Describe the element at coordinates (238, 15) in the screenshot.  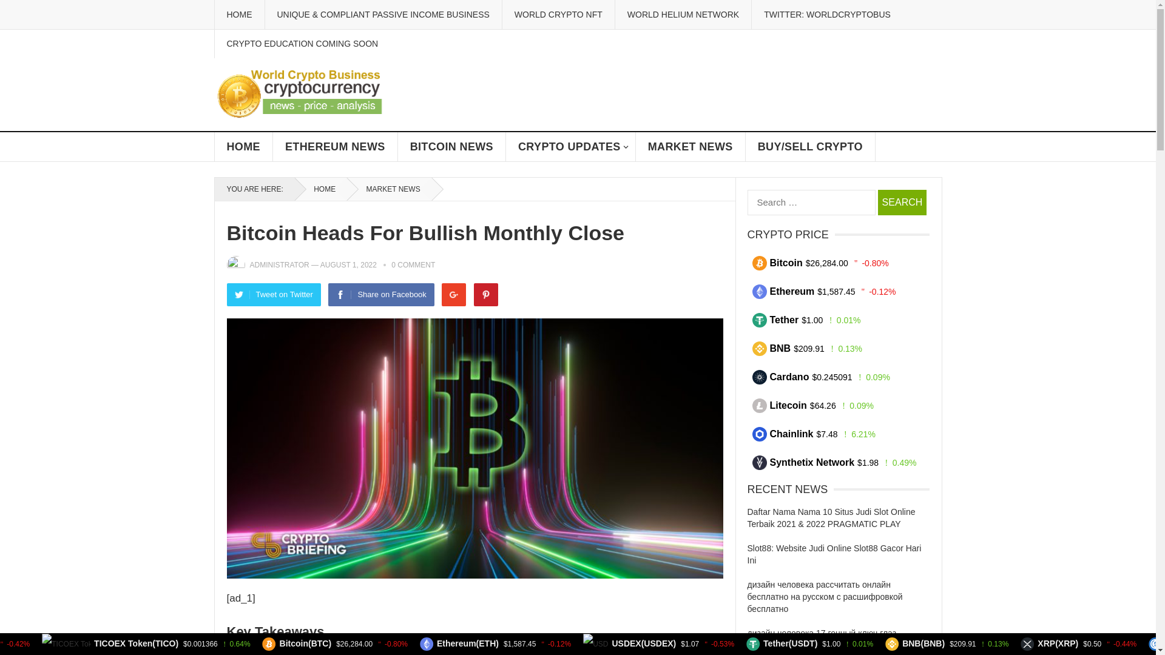
I see `HOME` at that location.